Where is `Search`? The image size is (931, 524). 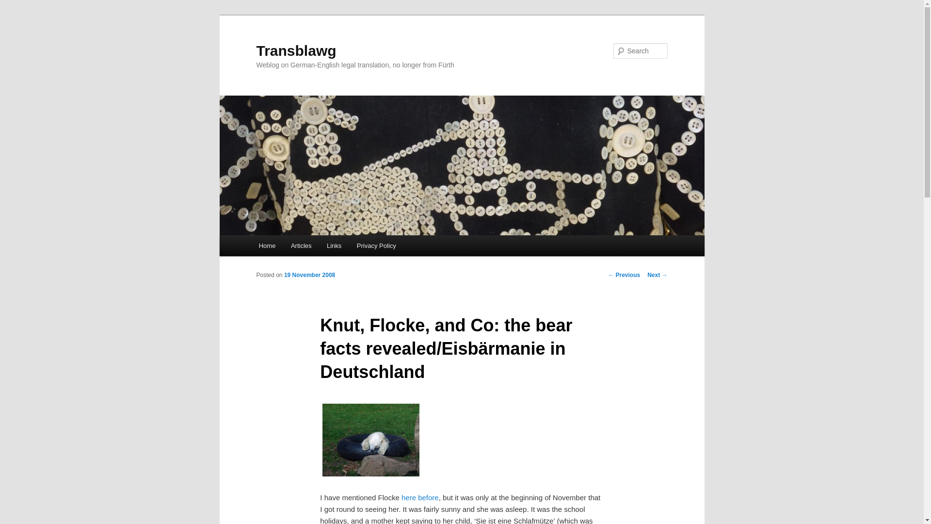
Search is located at coordinates (16, 5).